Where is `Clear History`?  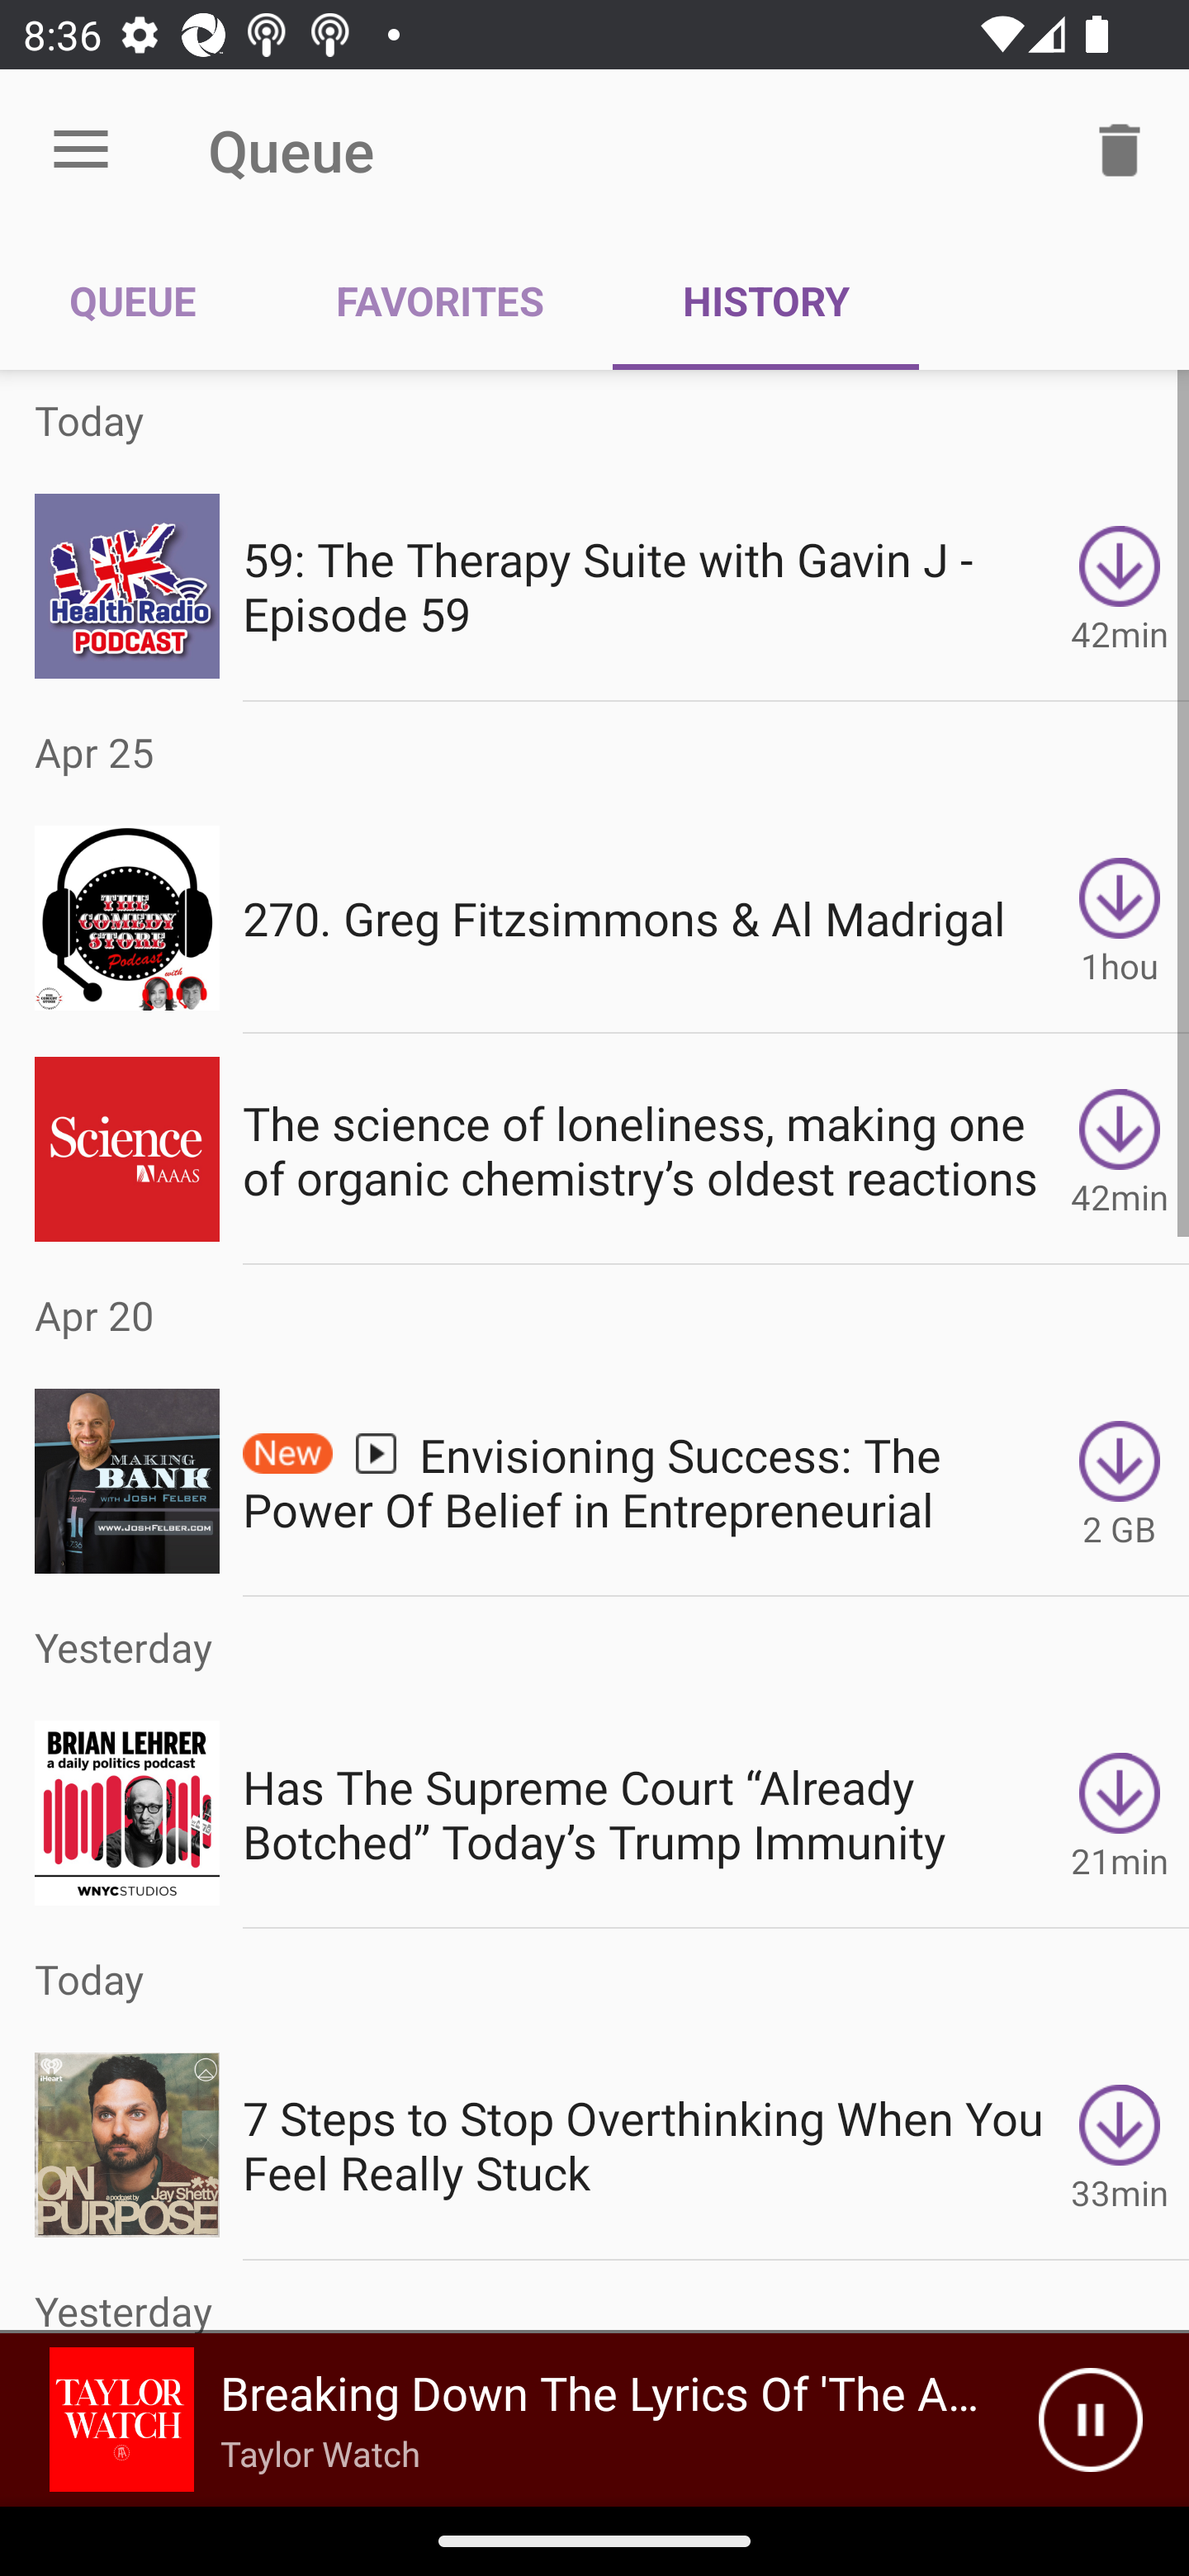
Clear History is located at coordinates (1120, 149).